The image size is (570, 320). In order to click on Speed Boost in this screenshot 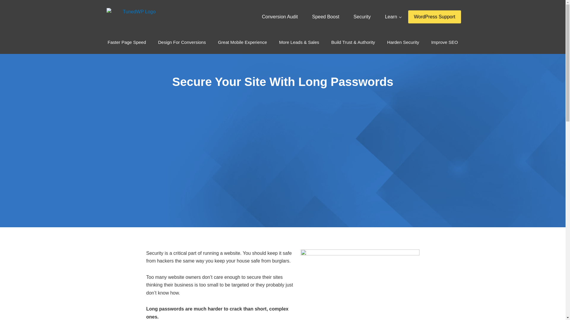, I will do `click(326, 17)`.